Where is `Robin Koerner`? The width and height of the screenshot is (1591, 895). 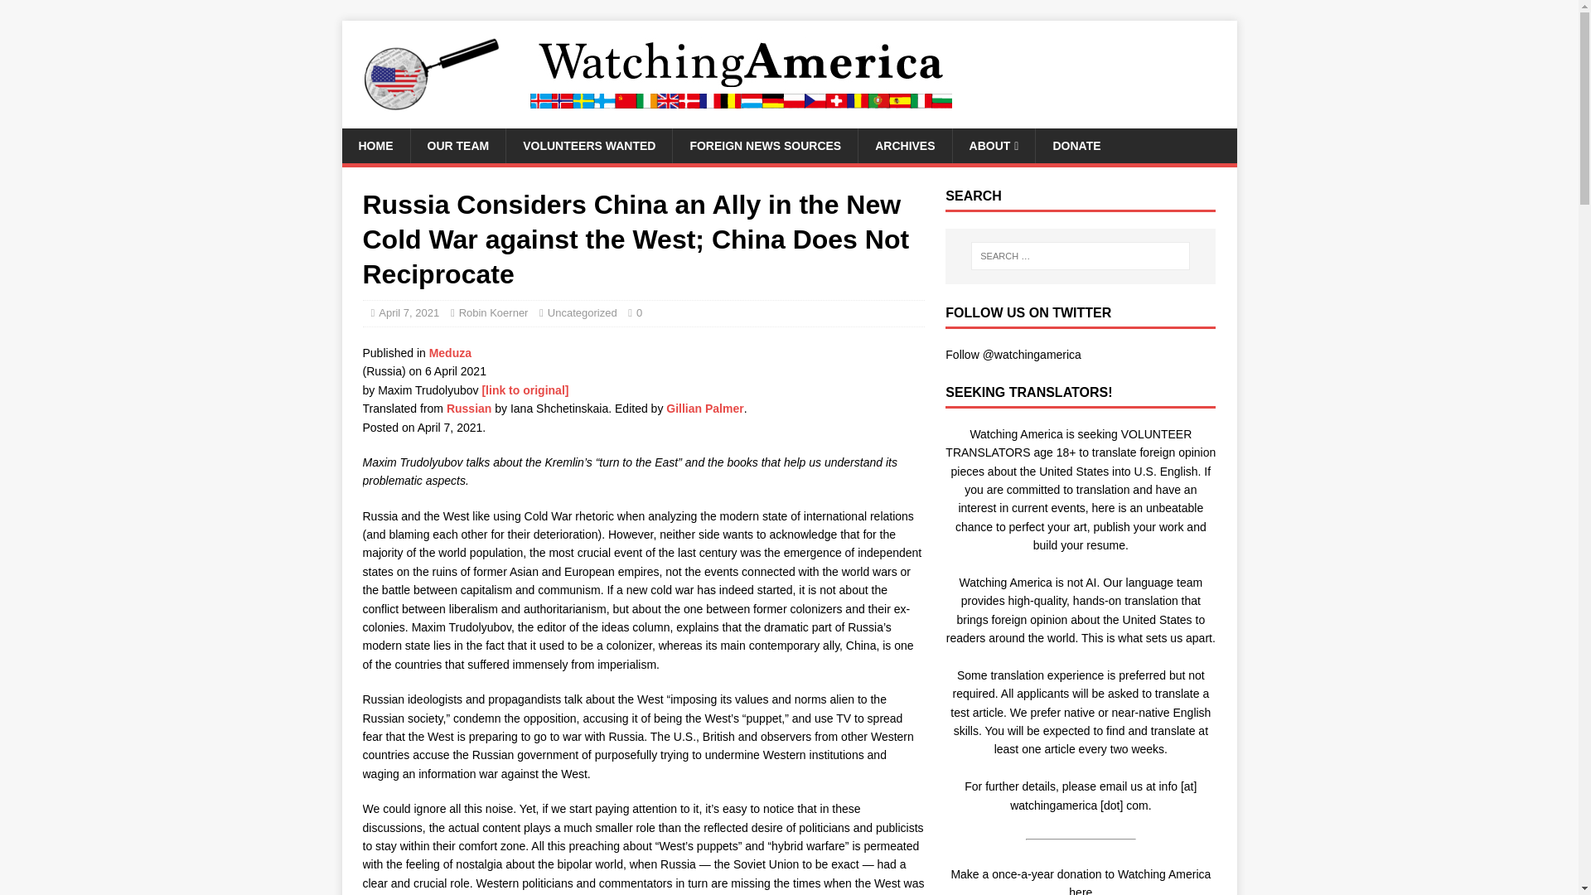
Robin Koerner is located at coordinates (494, 312).